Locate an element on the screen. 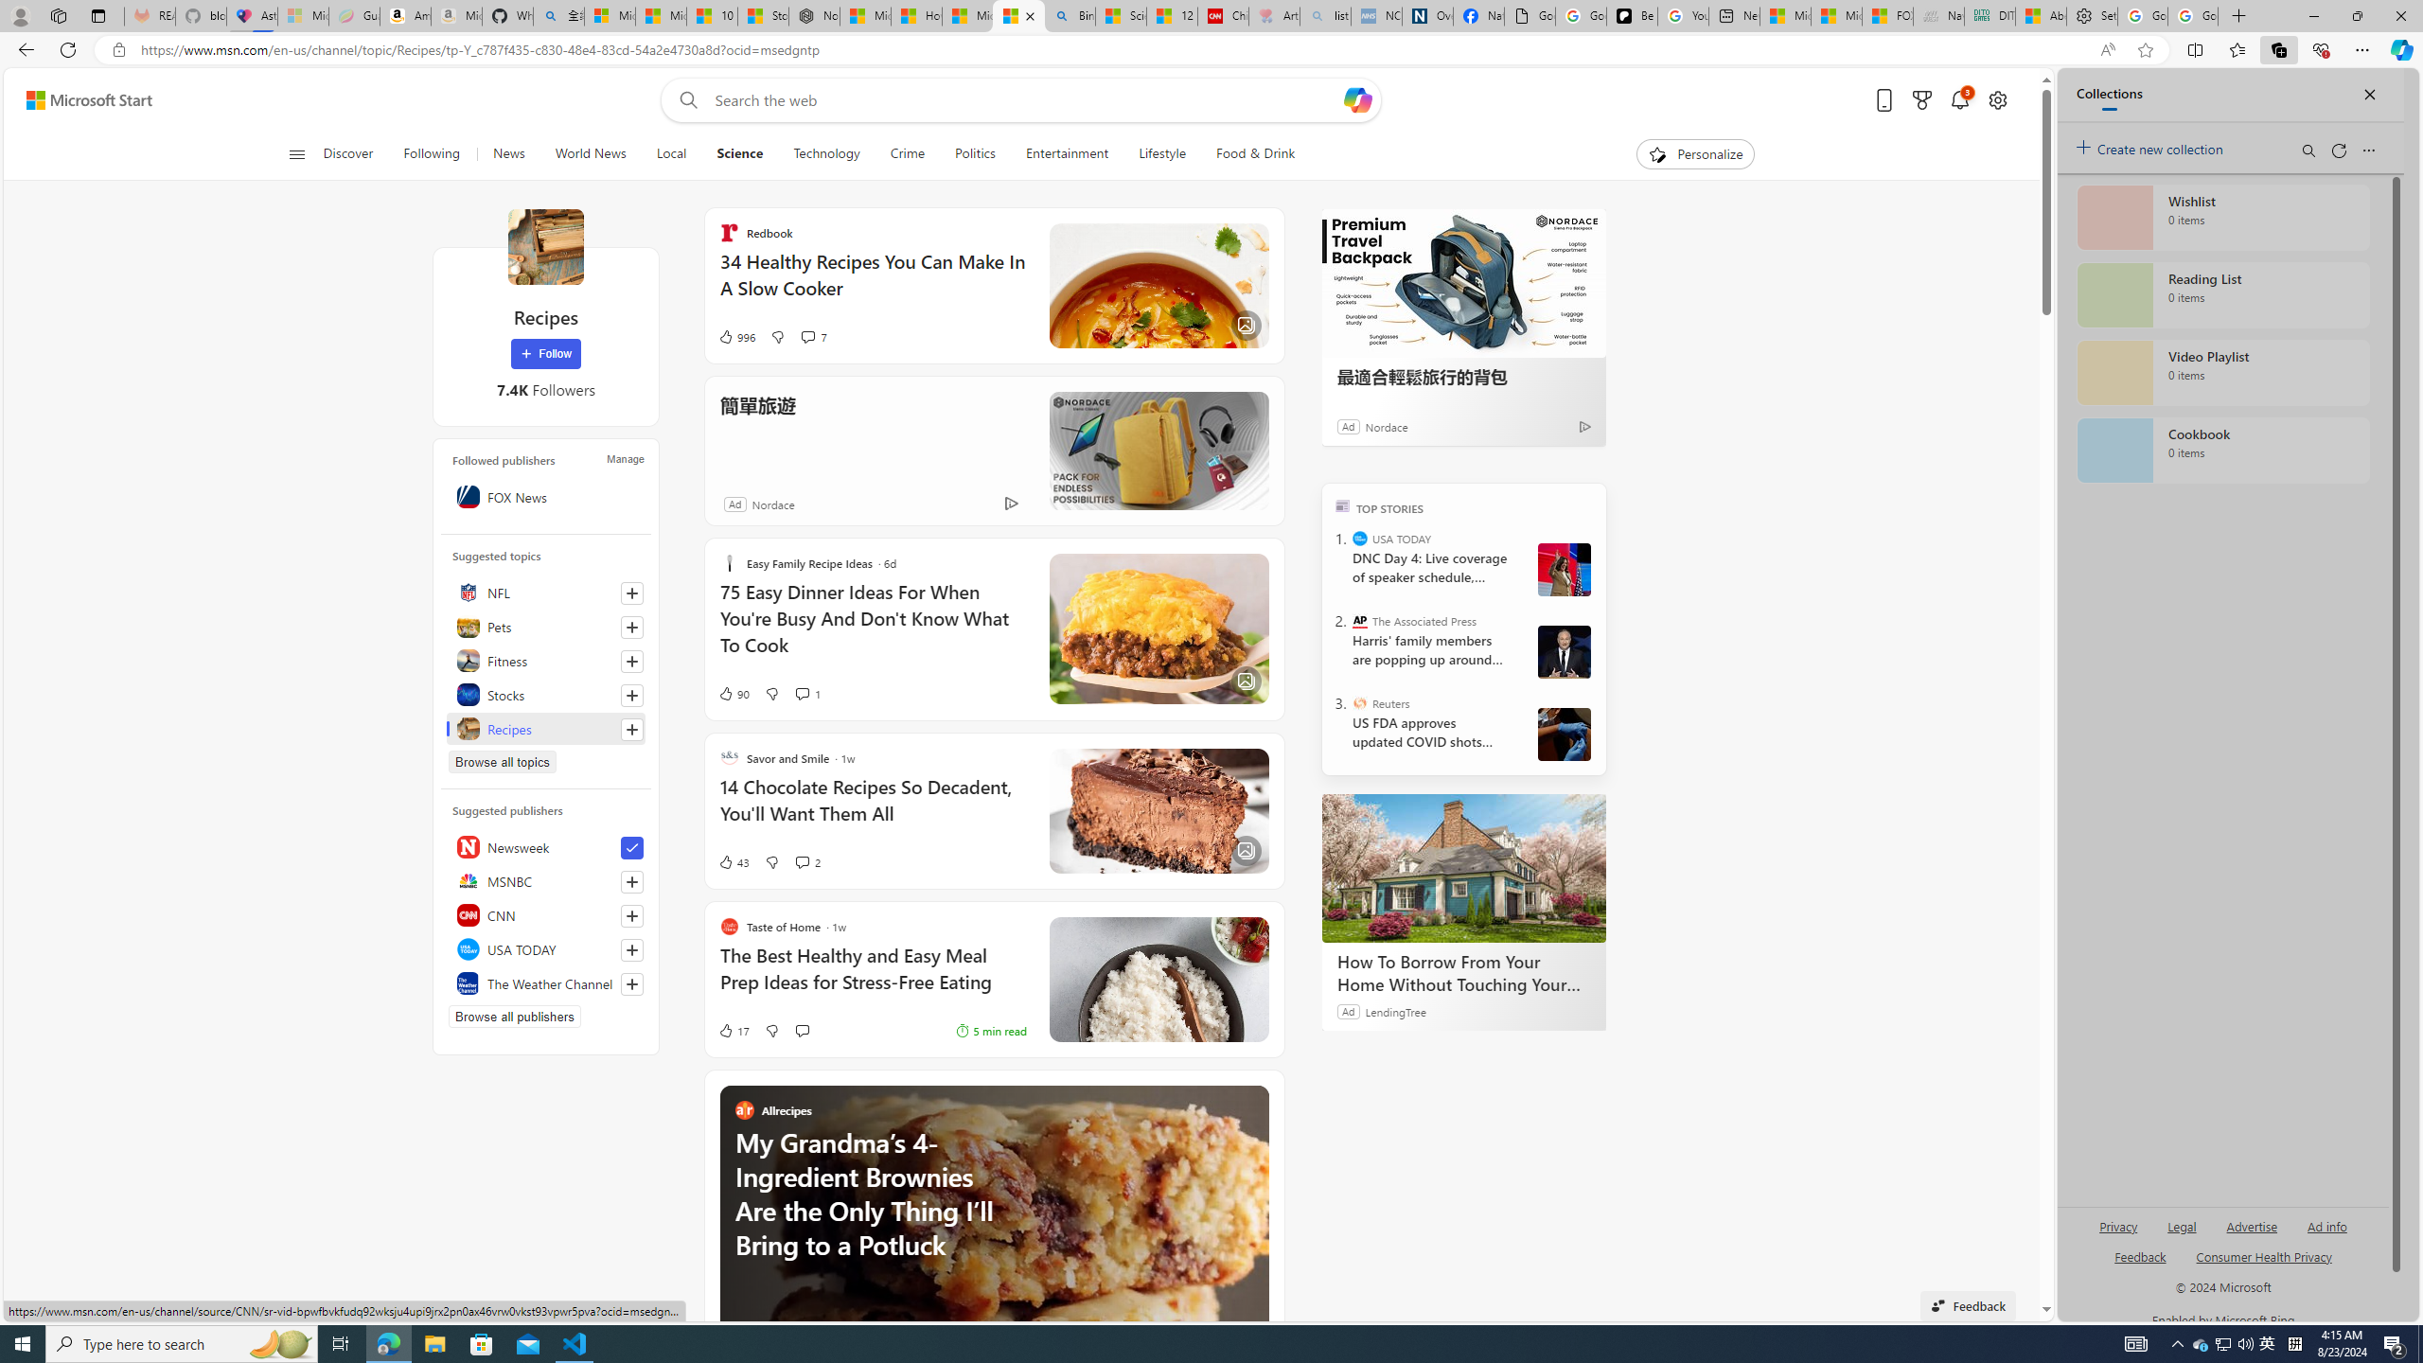  Browse all topics is located at coordinates (502, 761).